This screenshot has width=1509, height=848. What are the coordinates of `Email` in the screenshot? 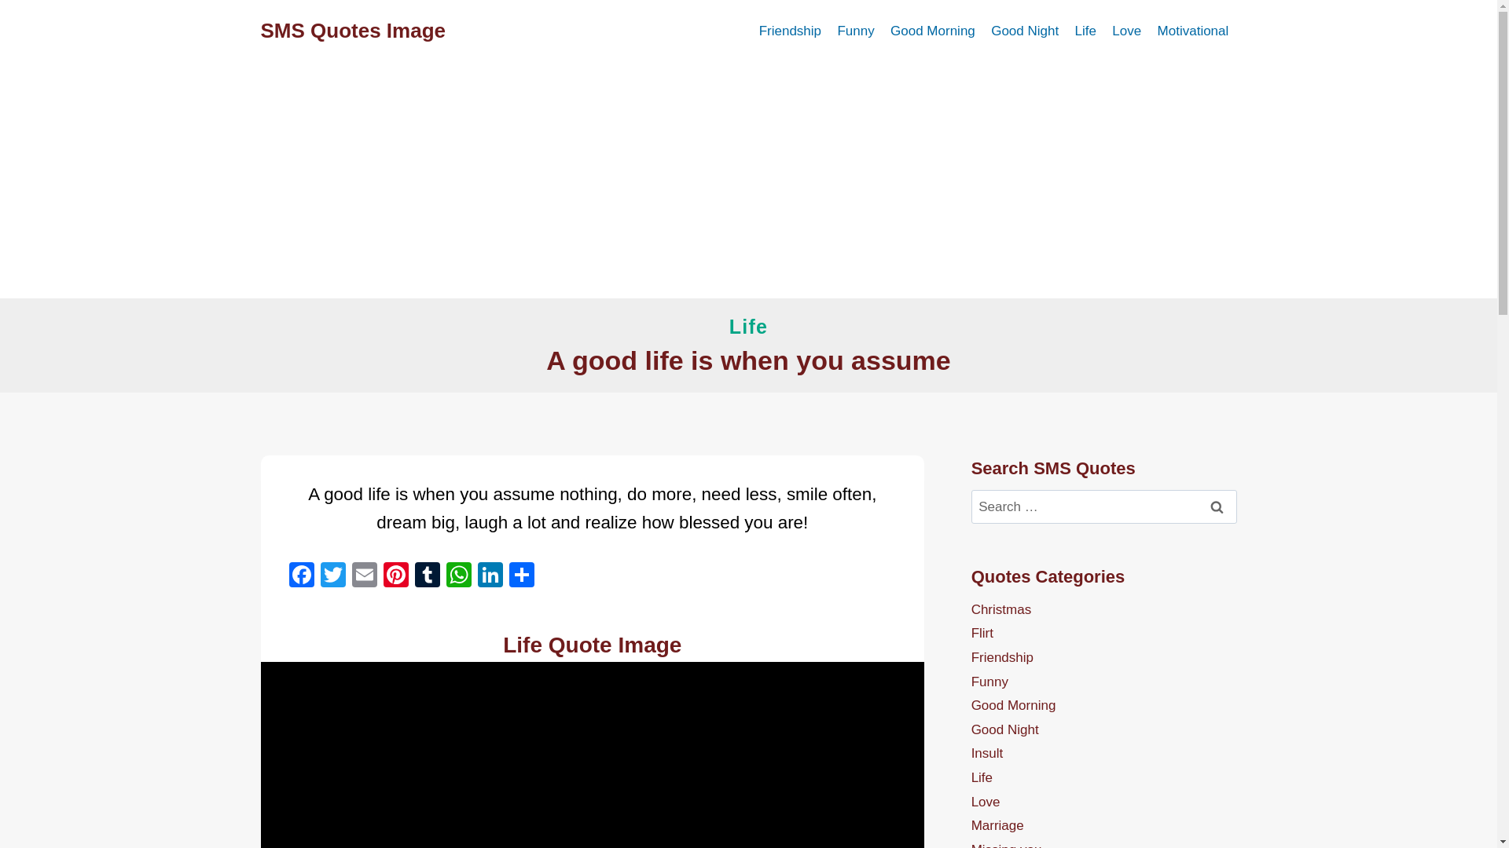 It's located at (364, 576).